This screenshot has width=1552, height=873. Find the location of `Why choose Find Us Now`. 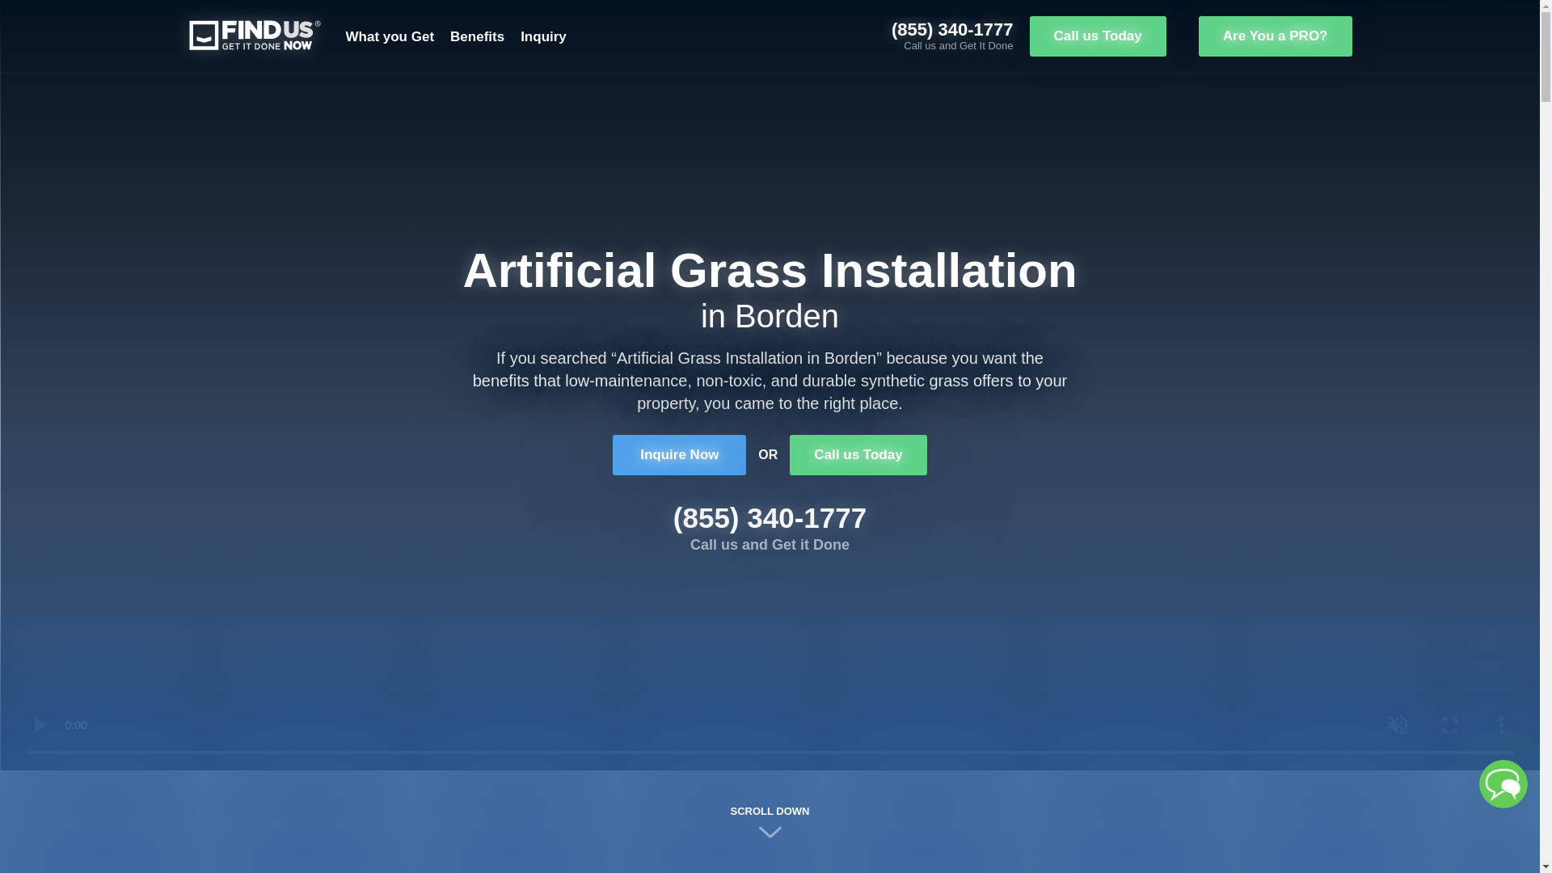

Why choose Find Us Now is located at coordinates (770, 823).